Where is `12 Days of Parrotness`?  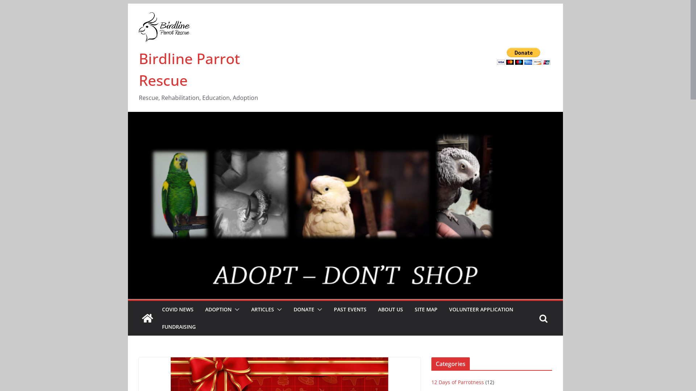
12 Days of Parrotness is located at coordinates (457, 382).